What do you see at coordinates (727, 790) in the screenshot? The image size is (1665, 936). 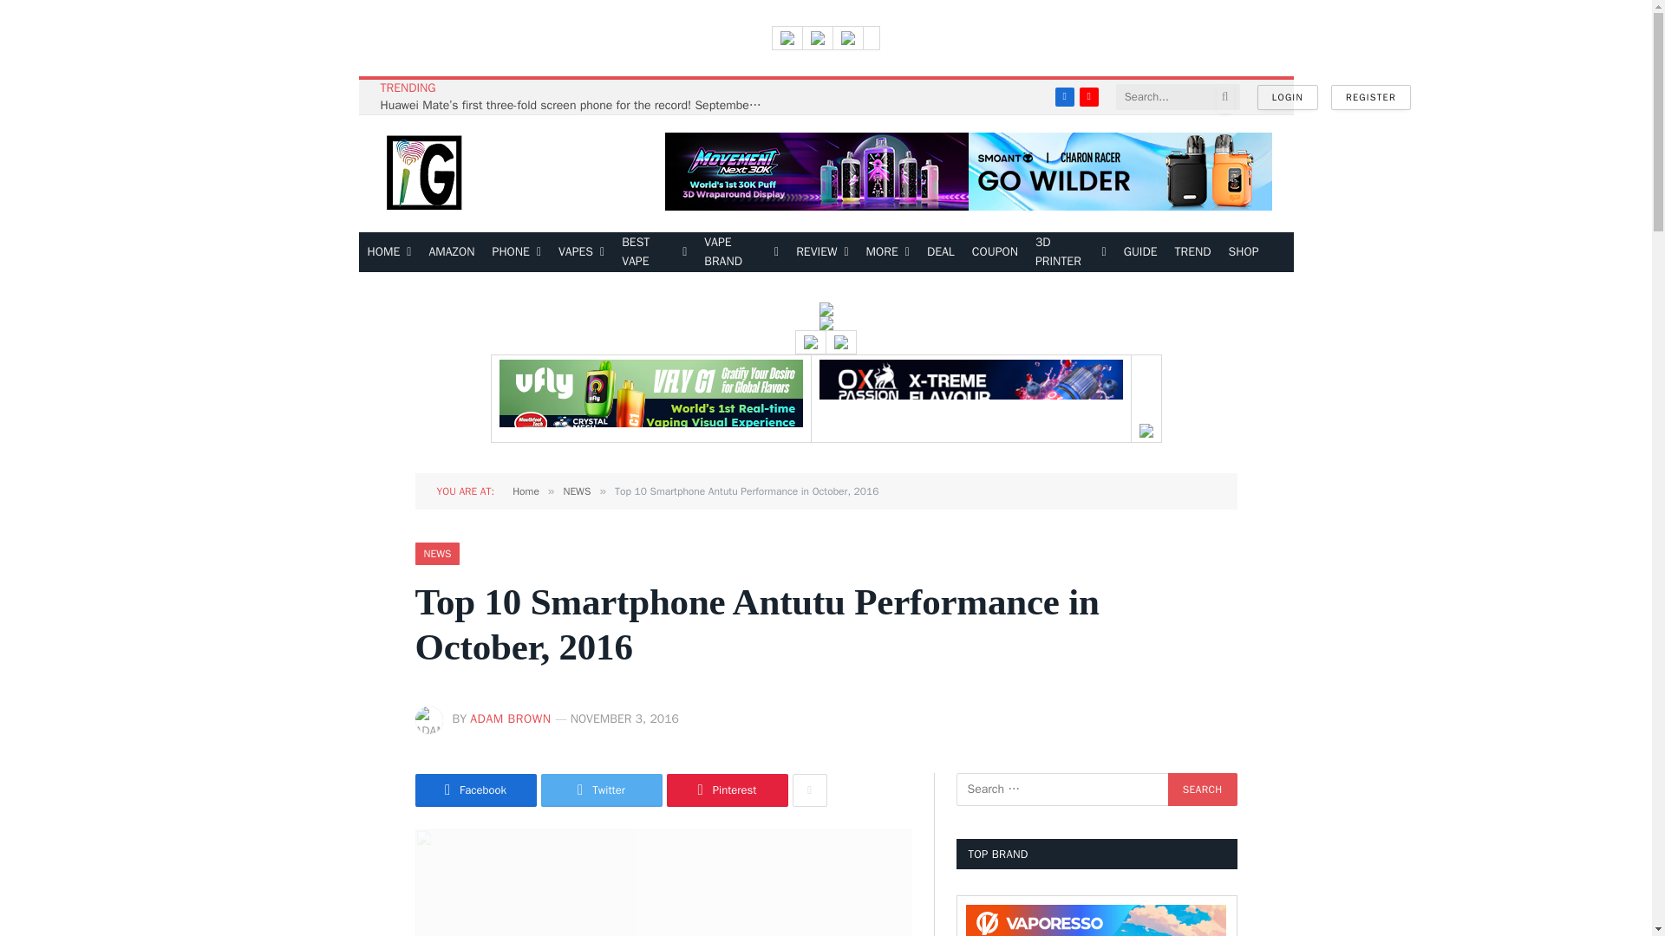 I see `Share on Pinterest` at bounding box center [727, 790].